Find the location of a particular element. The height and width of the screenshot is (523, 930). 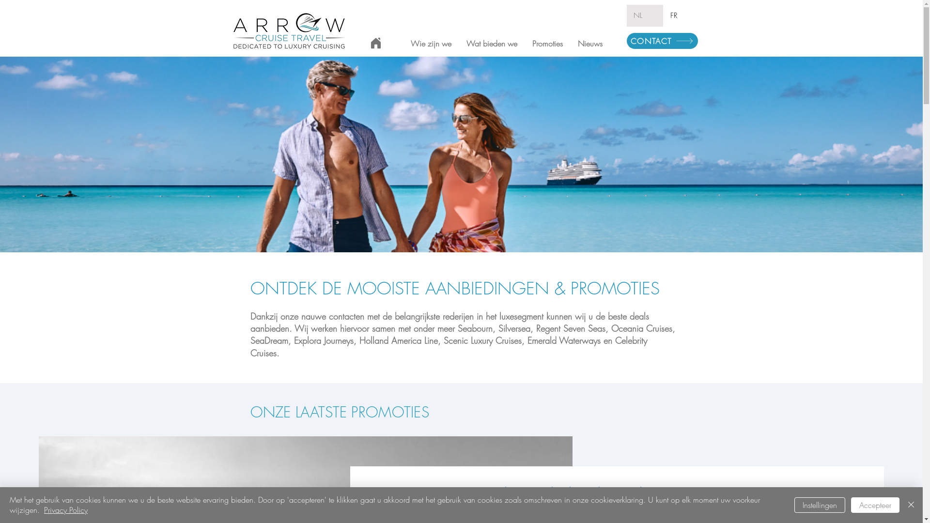

Instellingen is located at coordinates (820, 505).